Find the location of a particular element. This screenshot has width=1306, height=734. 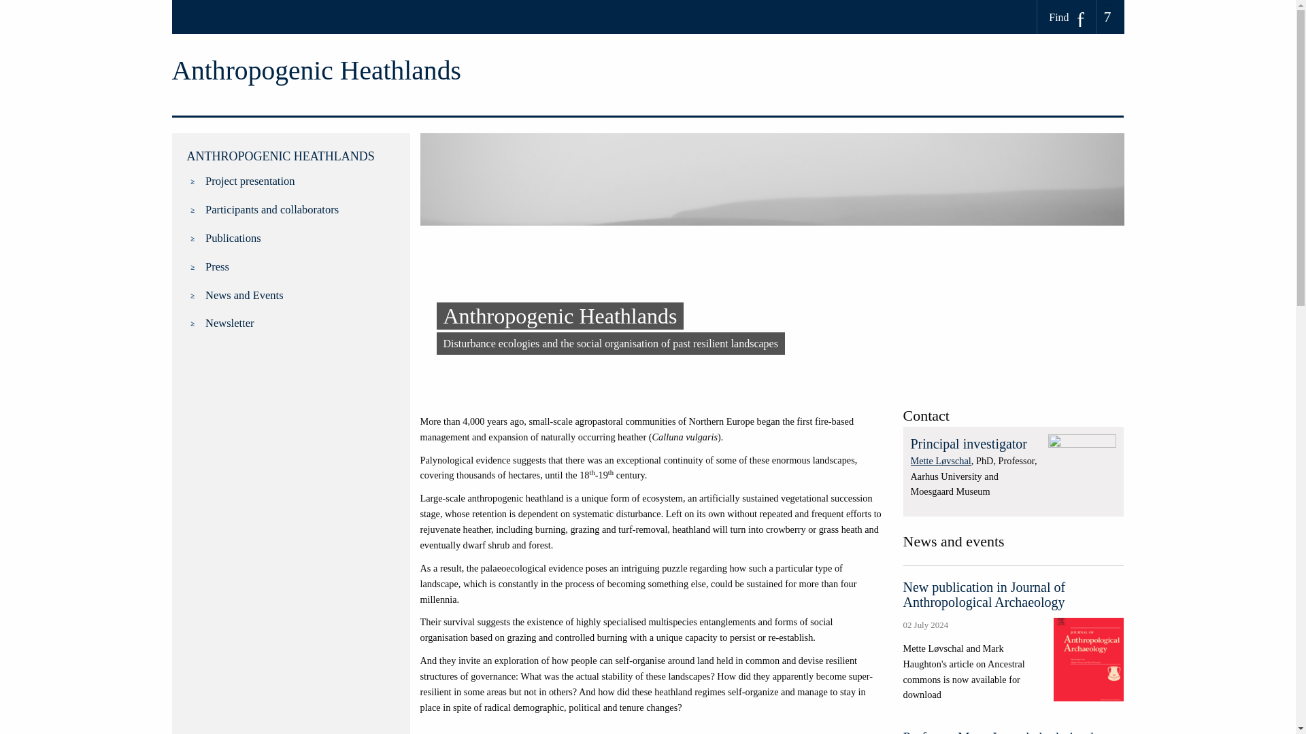

Anthropogenic Heathlands is located at coordinates (316, 71).